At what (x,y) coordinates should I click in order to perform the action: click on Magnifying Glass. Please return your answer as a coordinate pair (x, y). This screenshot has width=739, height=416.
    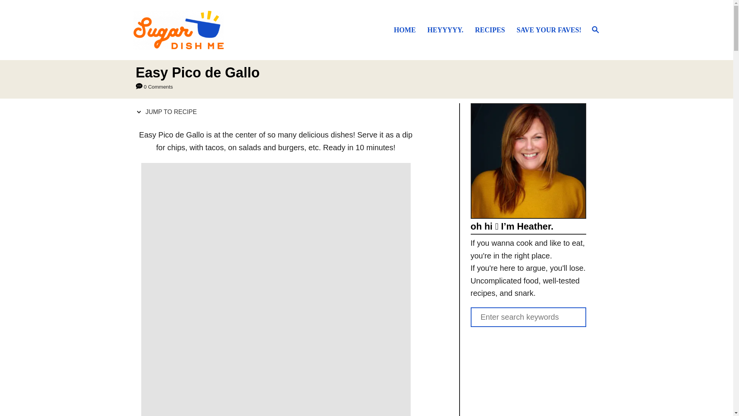
    Looking at the image, I should click on (595, 29).